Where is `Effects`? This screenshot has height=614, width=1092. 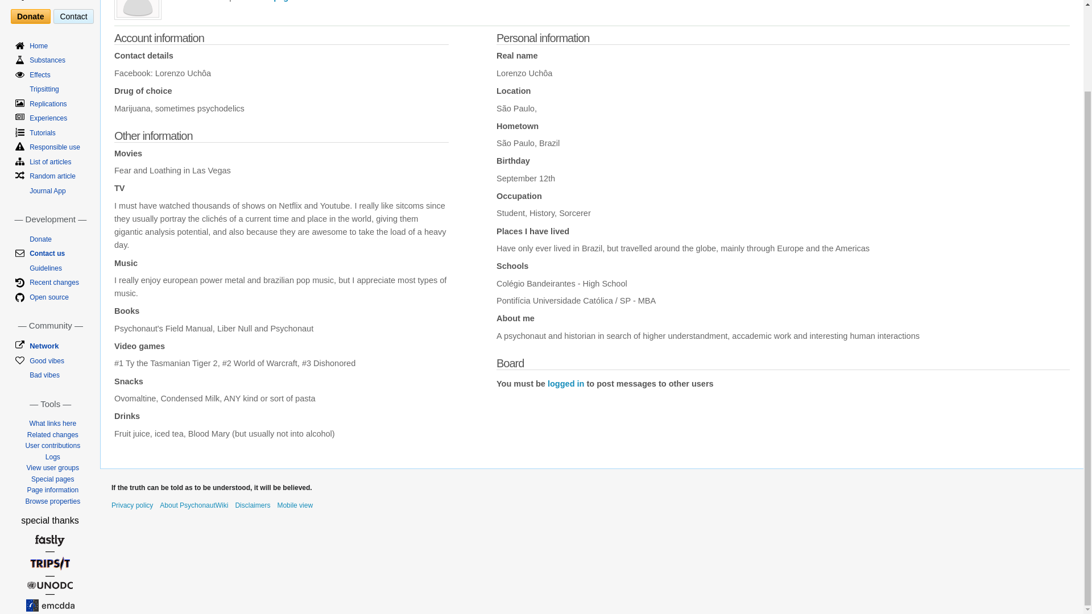
Effects is located at coordinates (40, 75).